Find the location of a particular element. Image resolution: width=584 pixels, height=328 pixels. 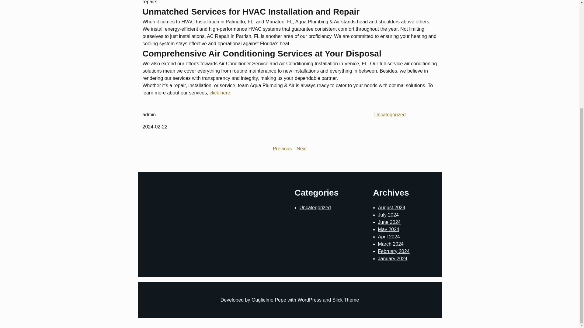

click here is located at coordinates (220, 93).